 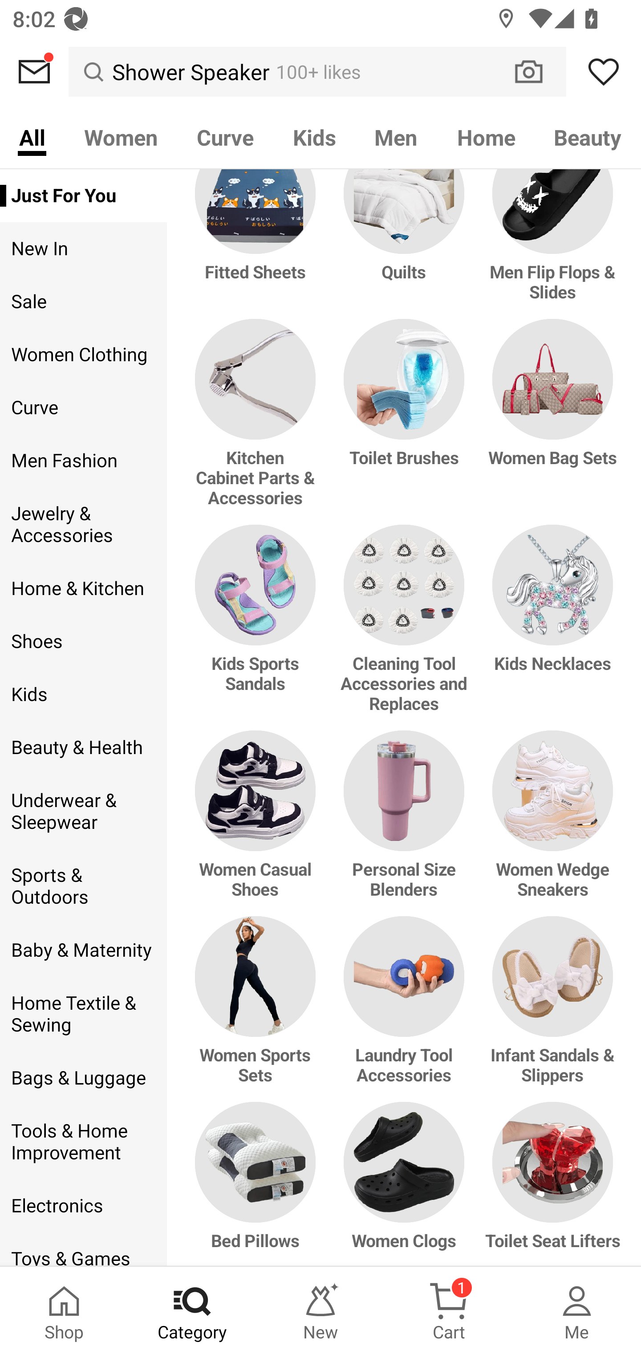 What do you see at coordinates (314, 136) in the screenshot?
I see `Kids` at bounding box center [314, 136].